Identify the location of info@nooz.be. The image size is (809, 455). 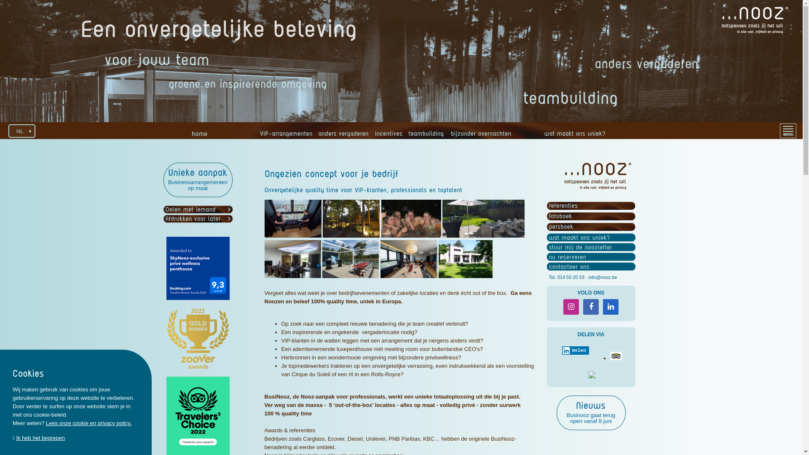
(603, 277).